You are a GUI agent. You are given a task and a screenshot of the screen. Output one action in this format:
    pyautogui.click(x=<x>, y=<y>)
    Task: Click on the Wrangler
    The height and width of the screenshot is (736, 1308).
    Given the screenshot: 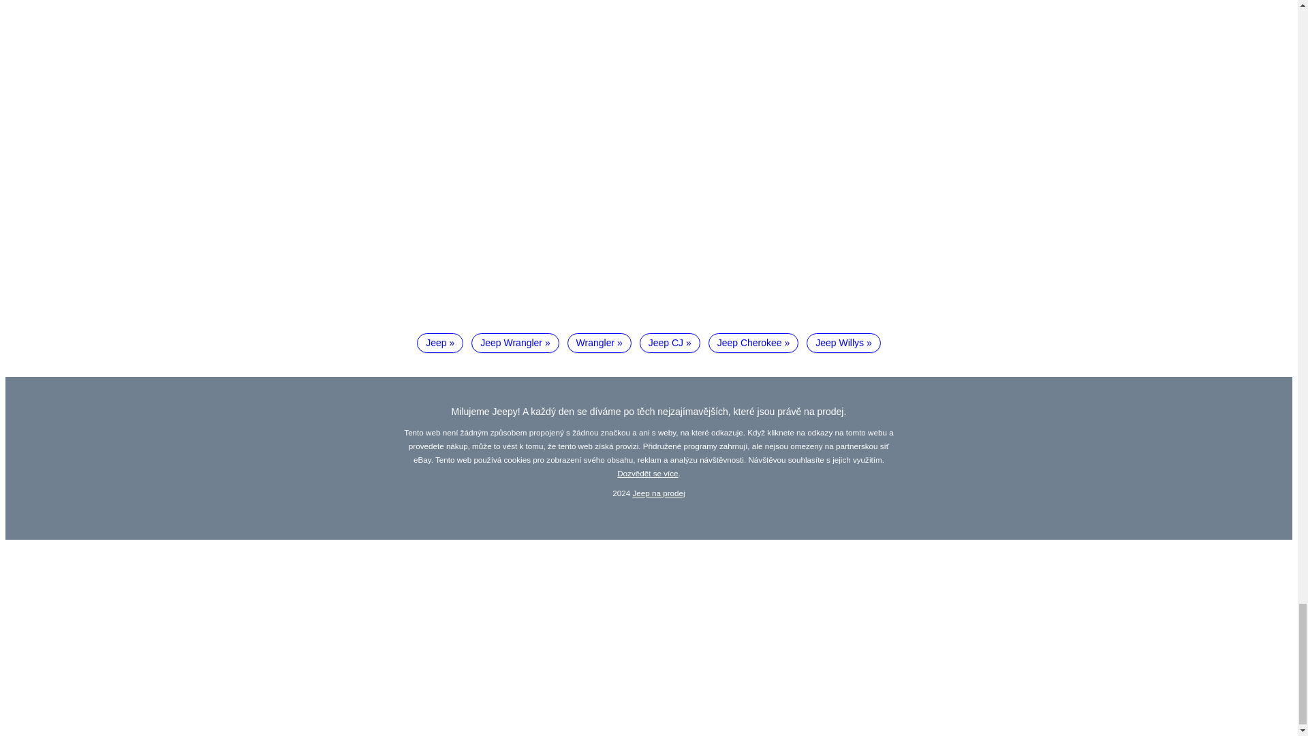 What is the action you would take?
    pyautogui.click(x=599, y=343)
    